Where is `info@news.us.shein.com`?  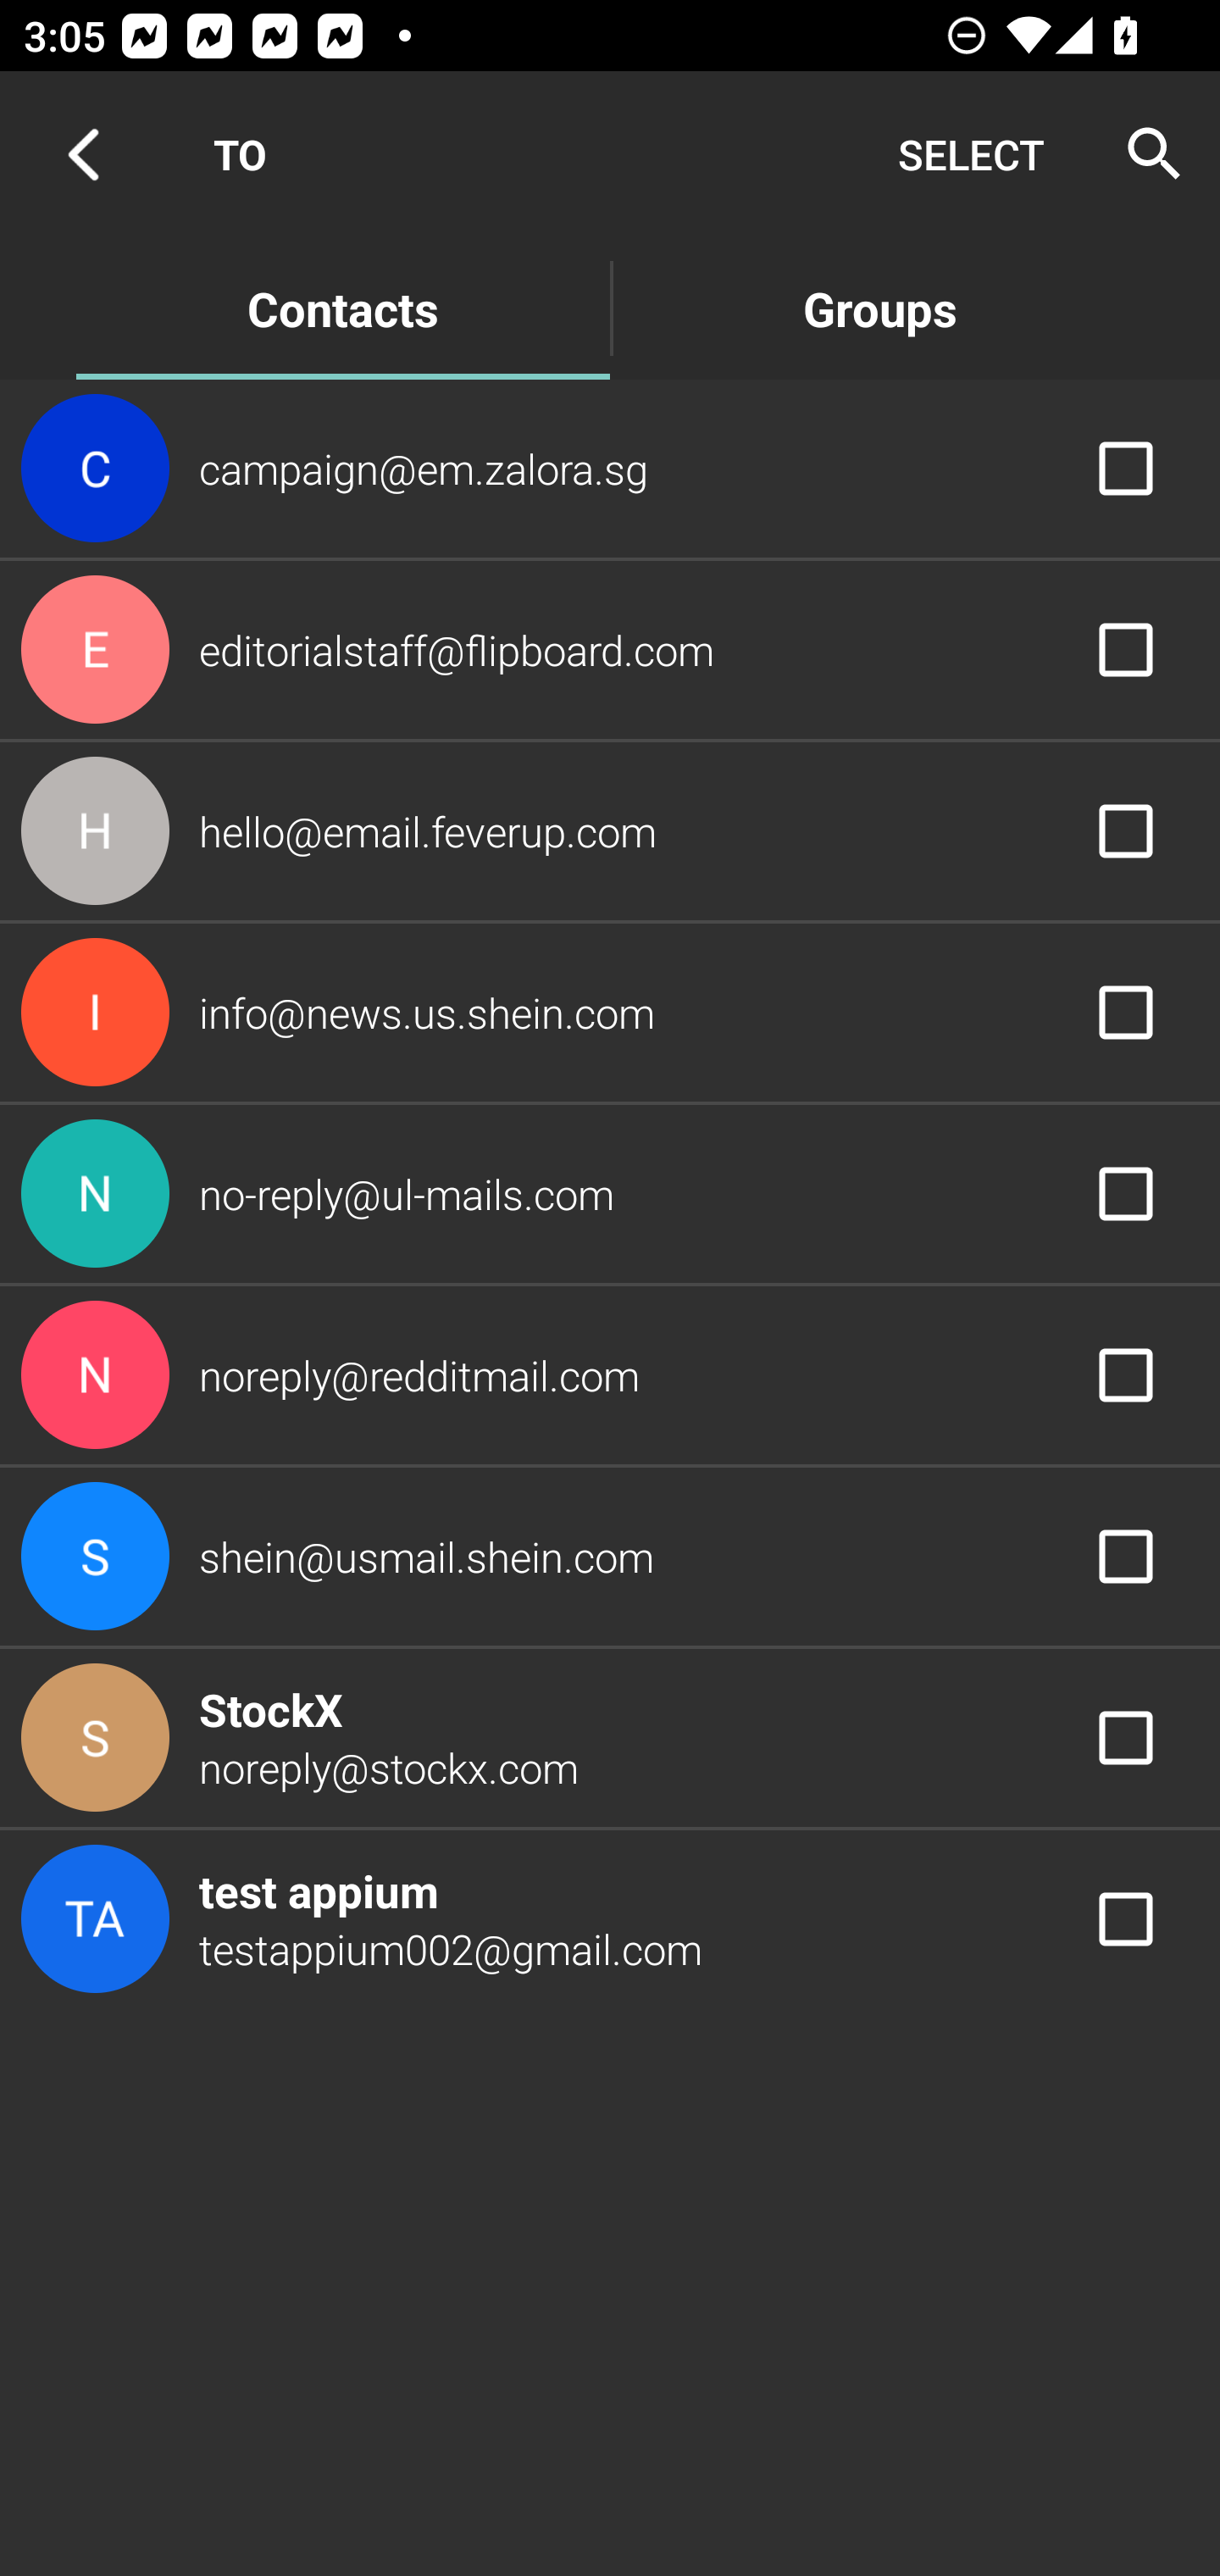
info@news.us.shein.com is located at coordinates (610, 1013).